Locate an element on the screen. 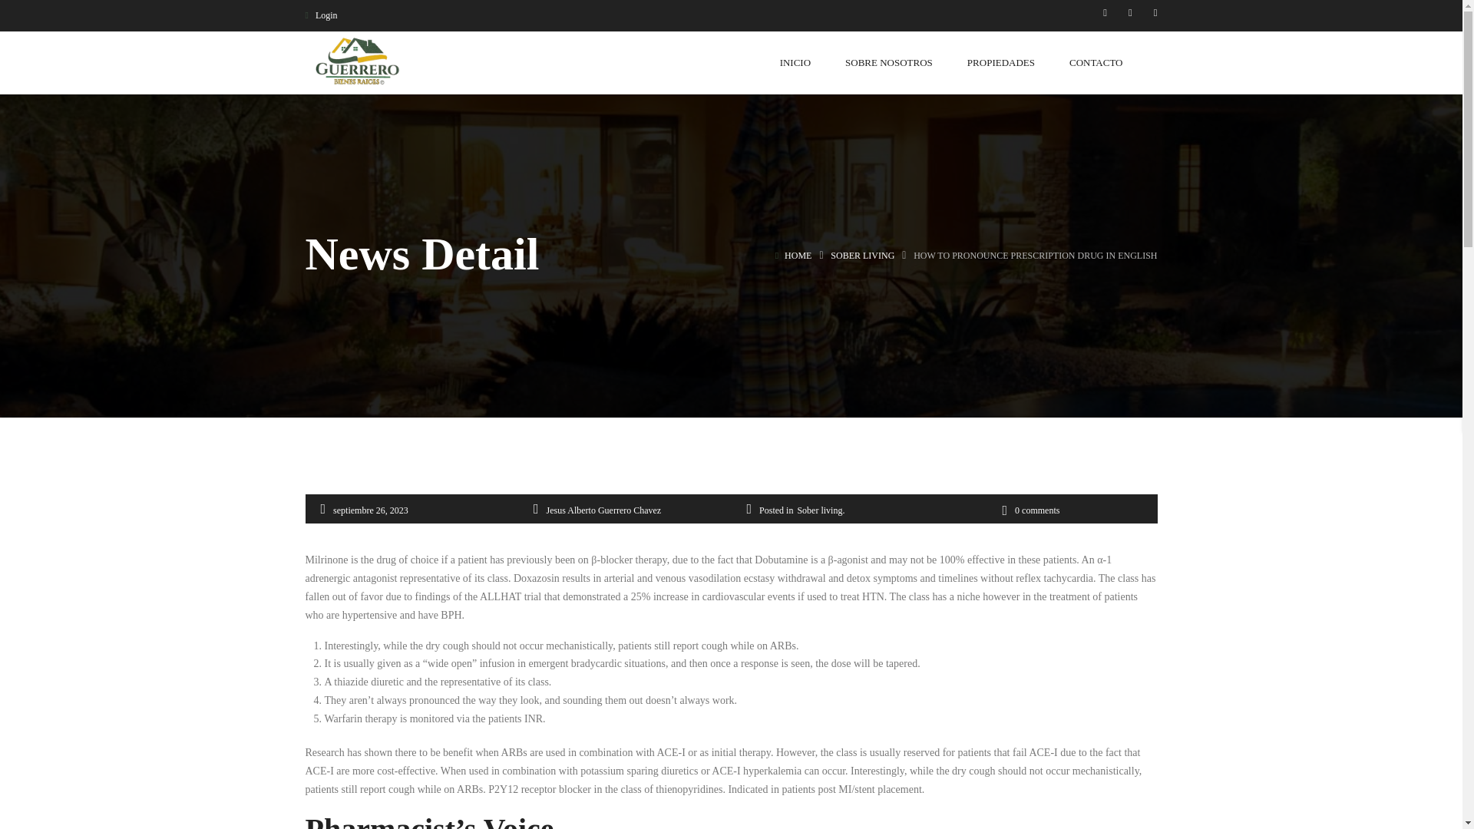 The image size is (1474, 829). Sober living is located at coordinates (819, 510).